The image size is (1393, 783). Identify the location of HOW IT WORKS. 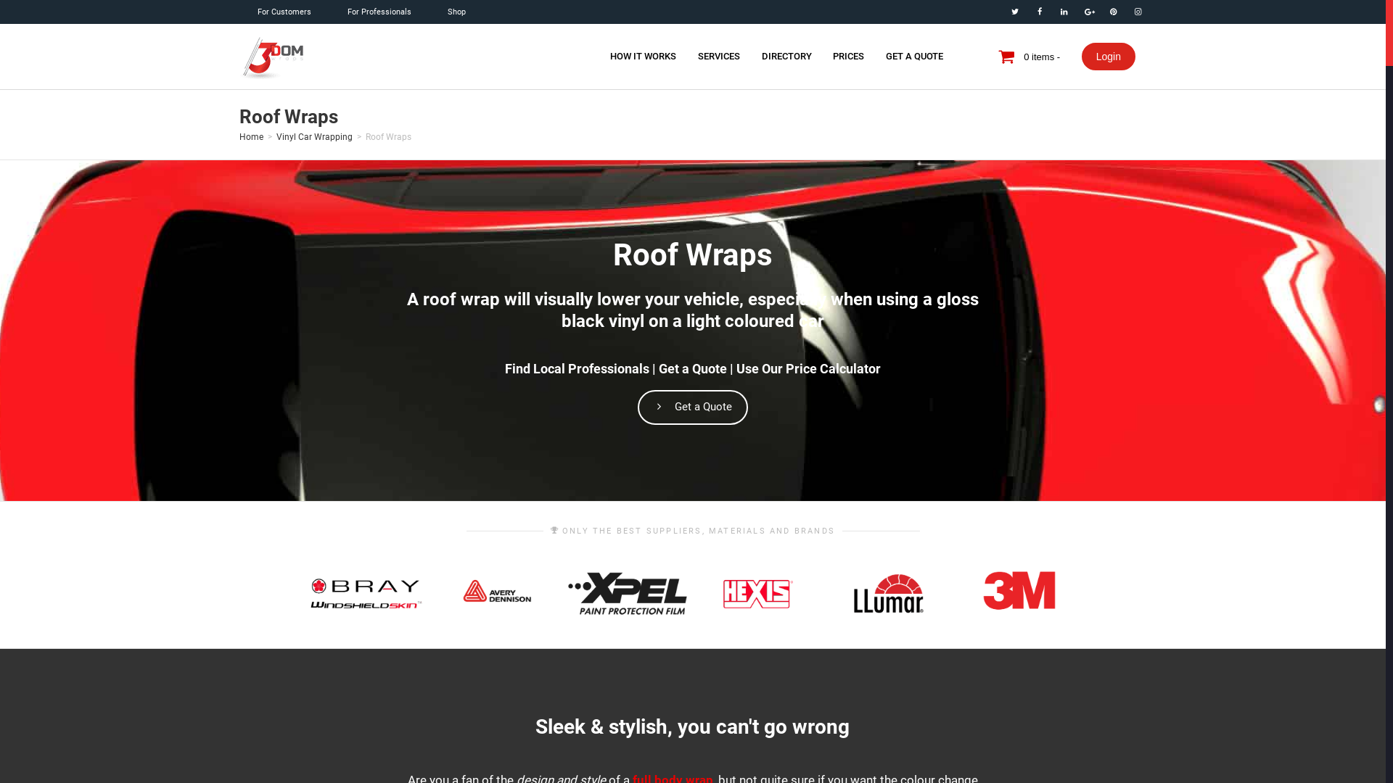
(644, 57).